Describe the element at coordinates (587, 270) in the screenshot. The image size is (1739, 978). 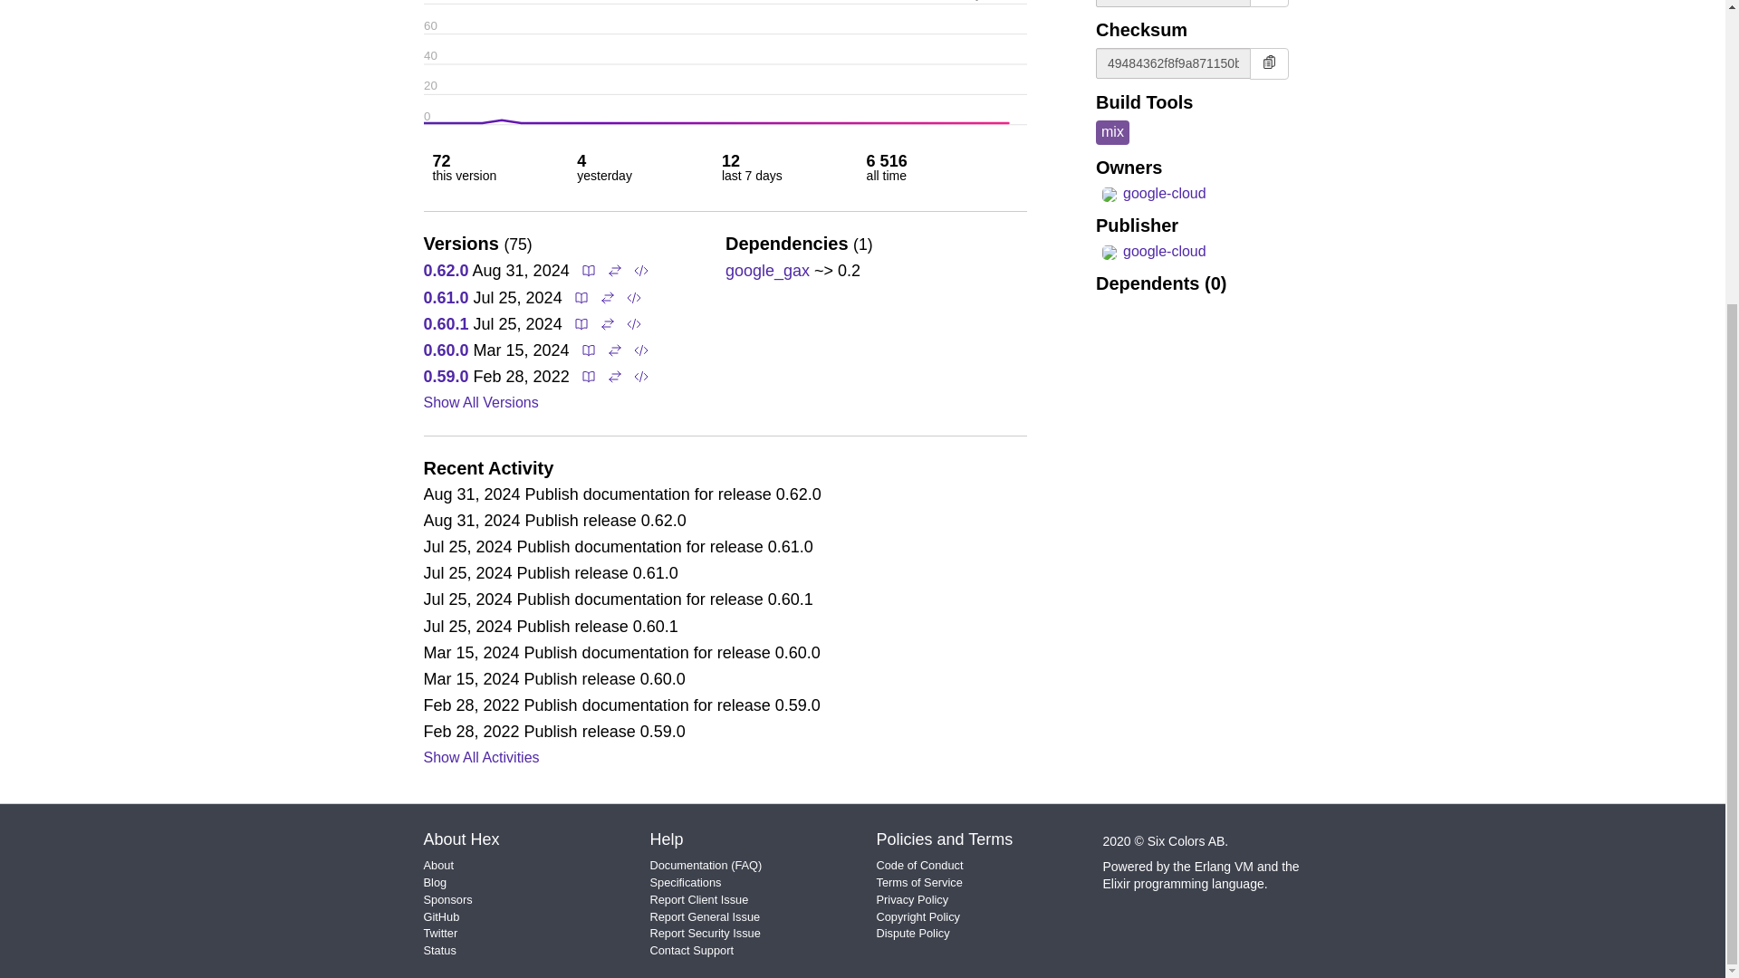
I see `Docs` at that location.